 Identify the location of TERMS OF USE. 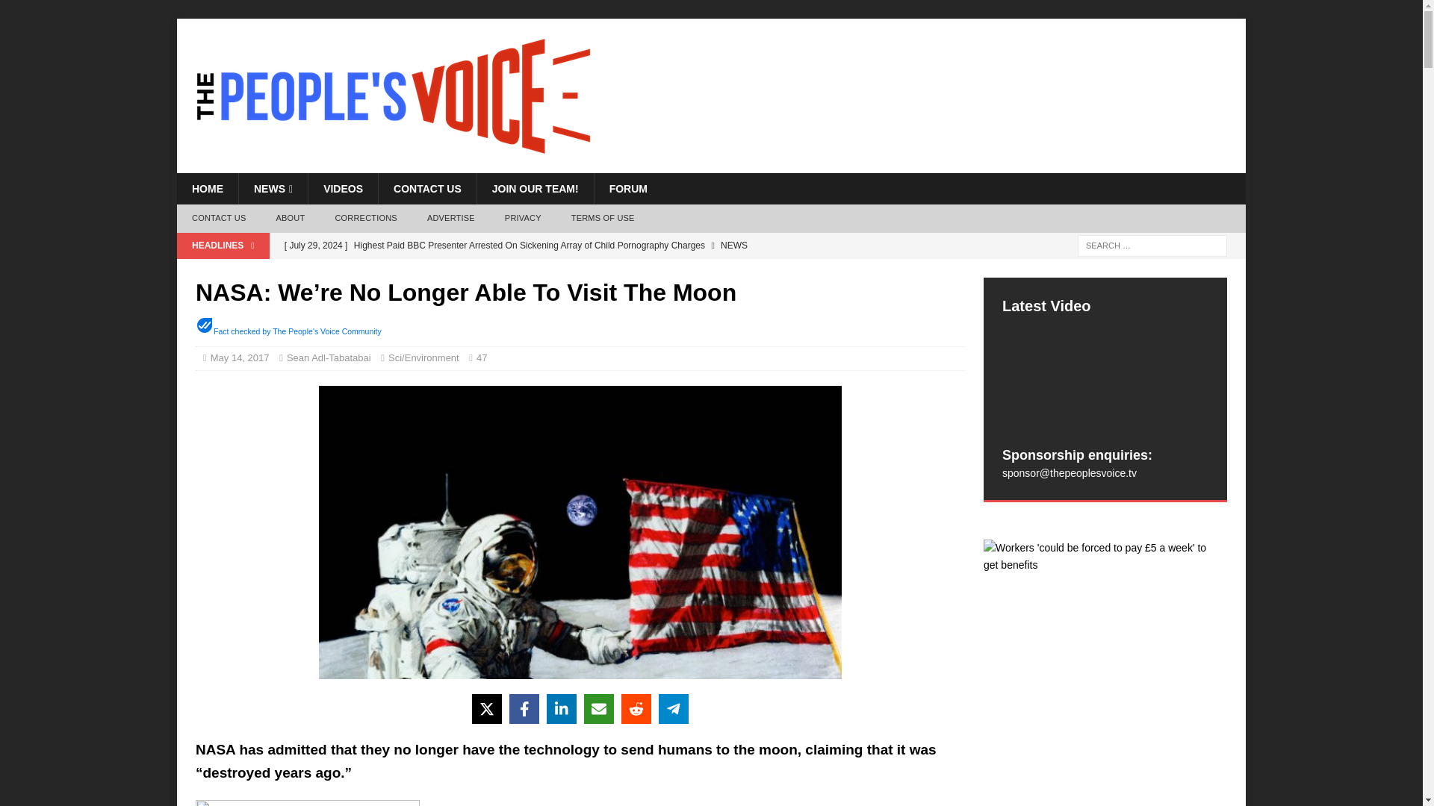
(602, 219).